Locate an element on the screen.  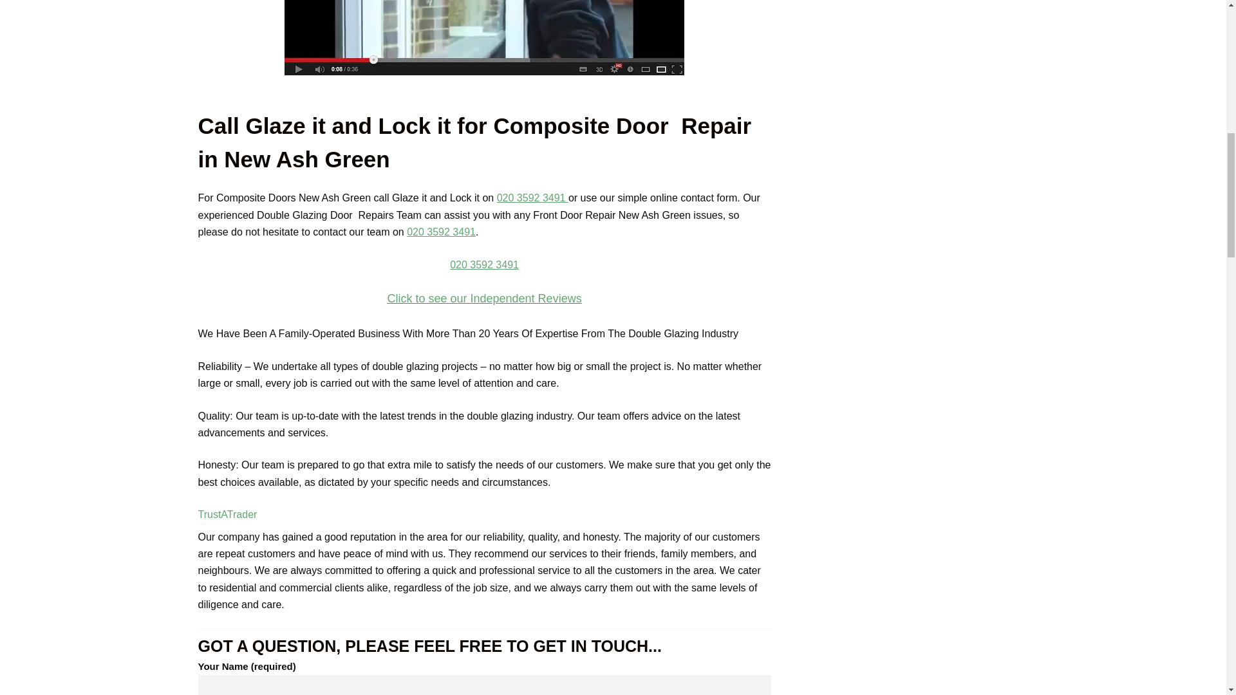
020 3592 3491 is located at coordinates (484, 264).